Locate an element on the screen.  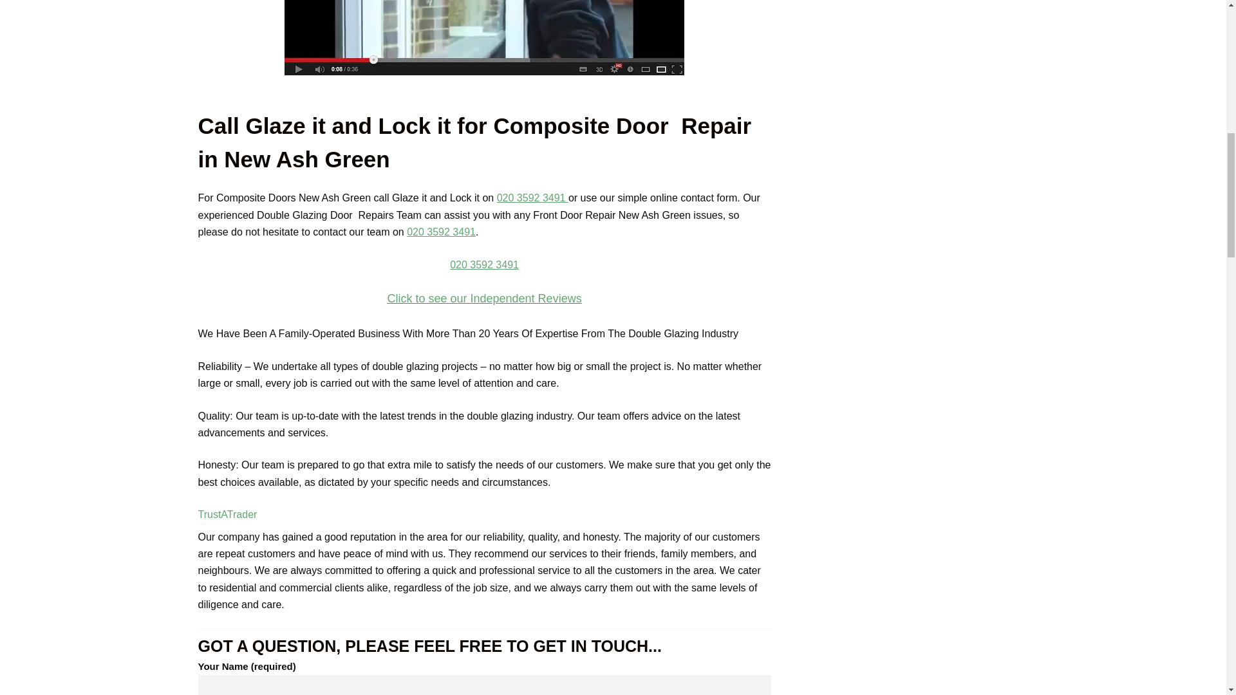
020 3592 3491 is located at coordinates (484, 264).